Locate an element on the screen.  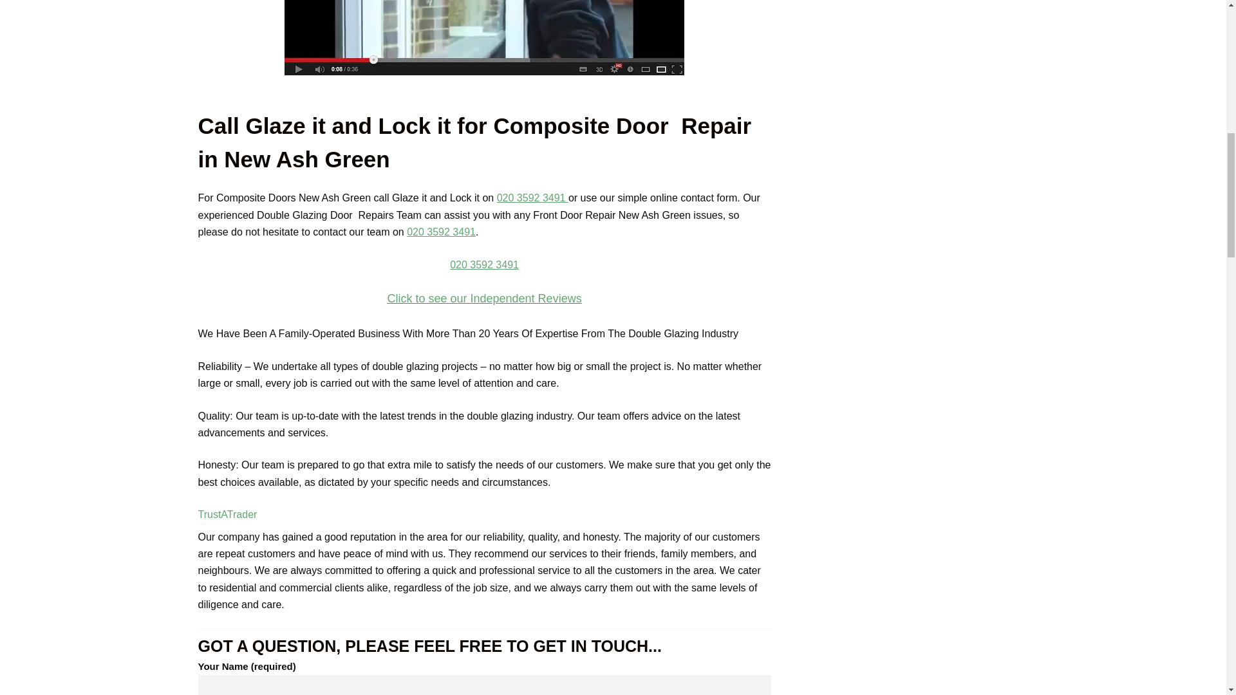
020 3592 3491 is located at coordinates (484, 264).